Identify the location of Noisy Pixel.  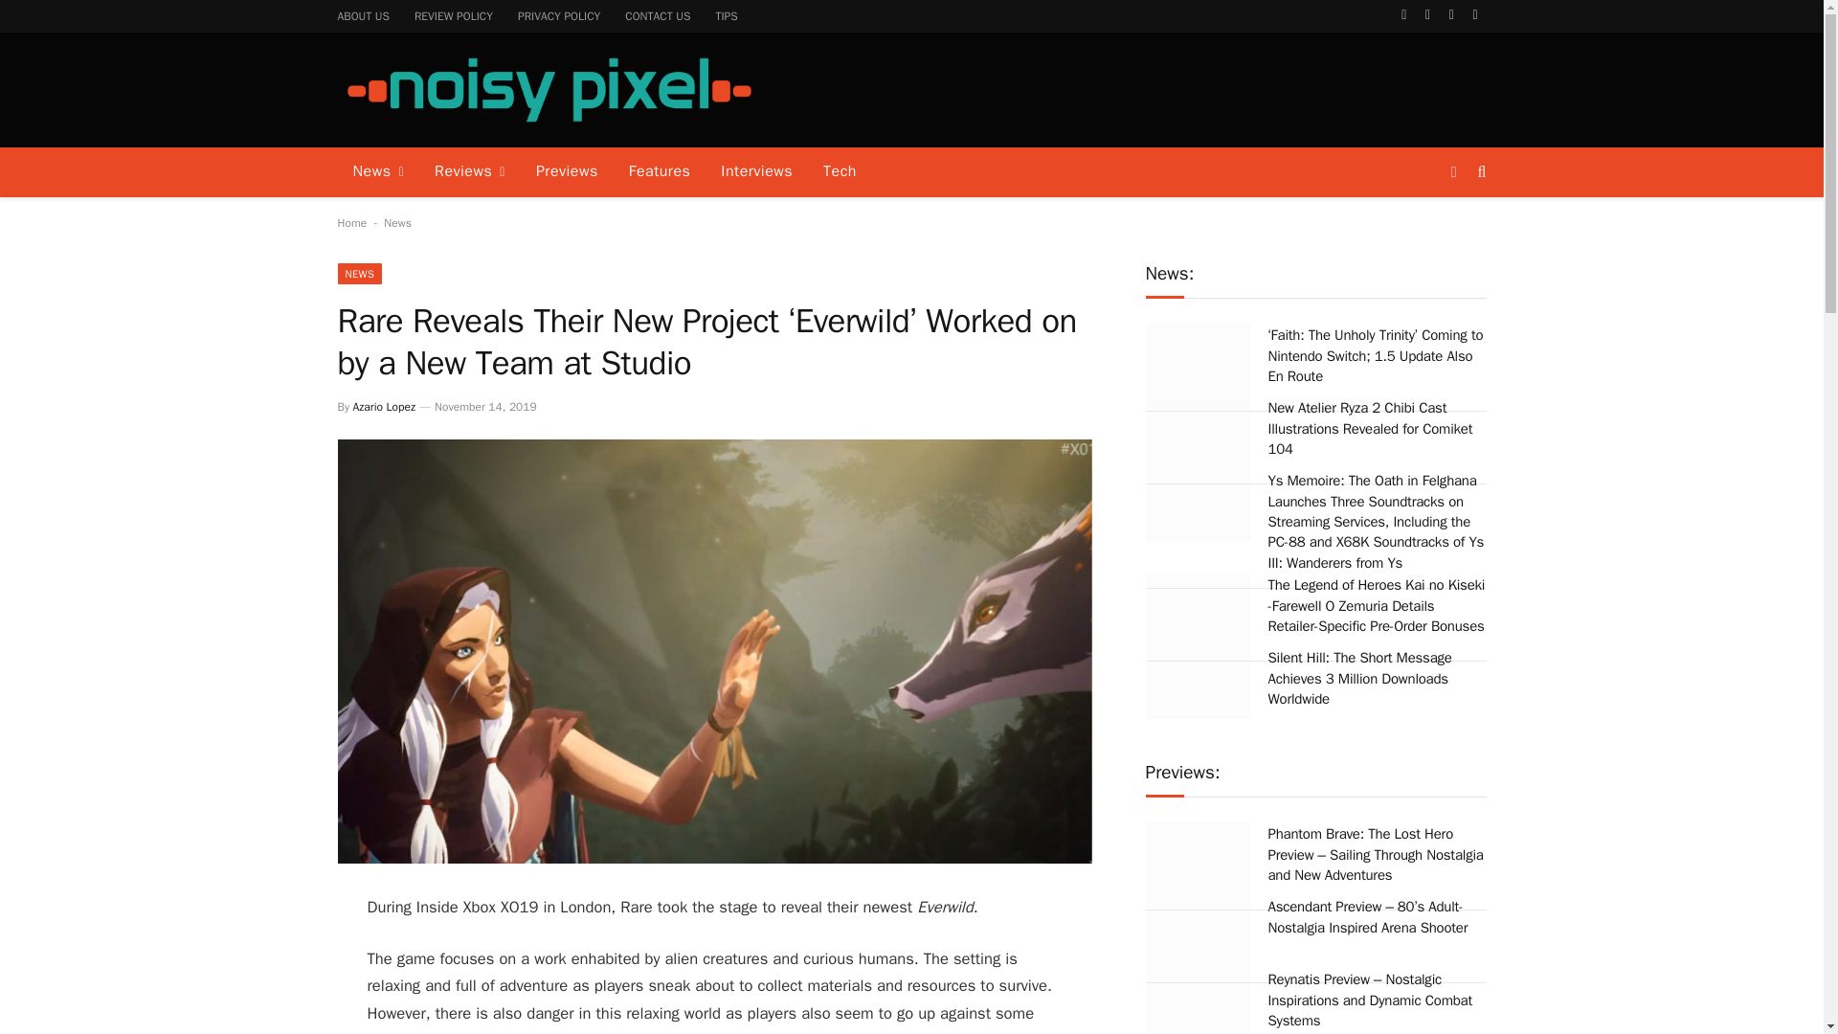
(548, 90).